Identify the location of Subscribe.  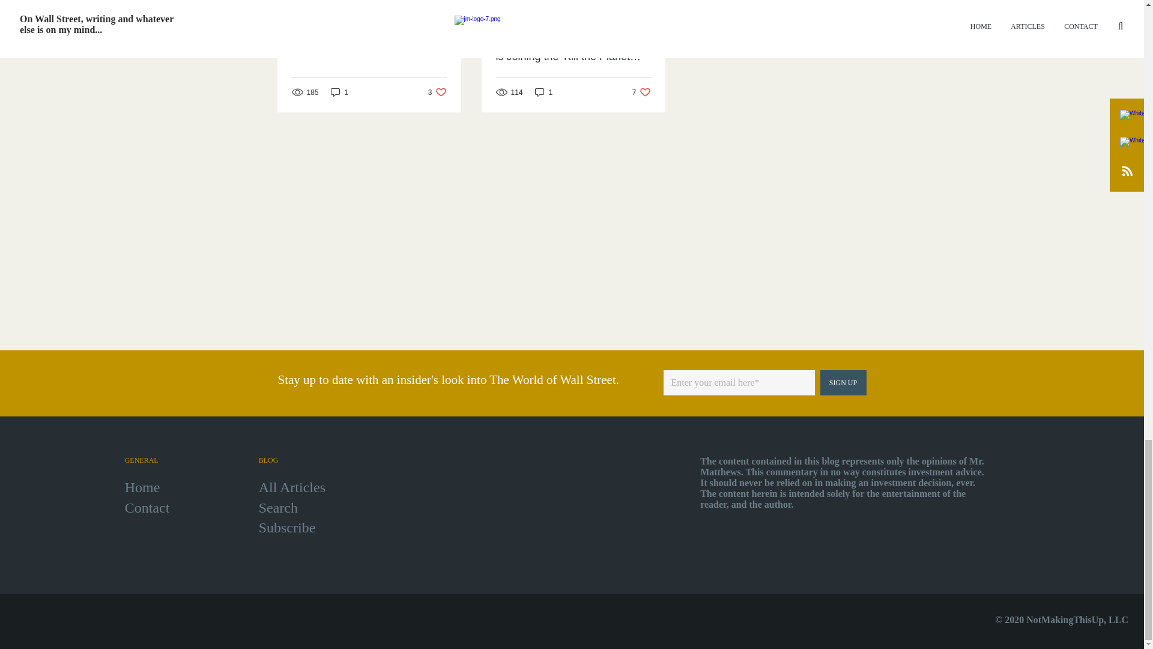
(287, 528).